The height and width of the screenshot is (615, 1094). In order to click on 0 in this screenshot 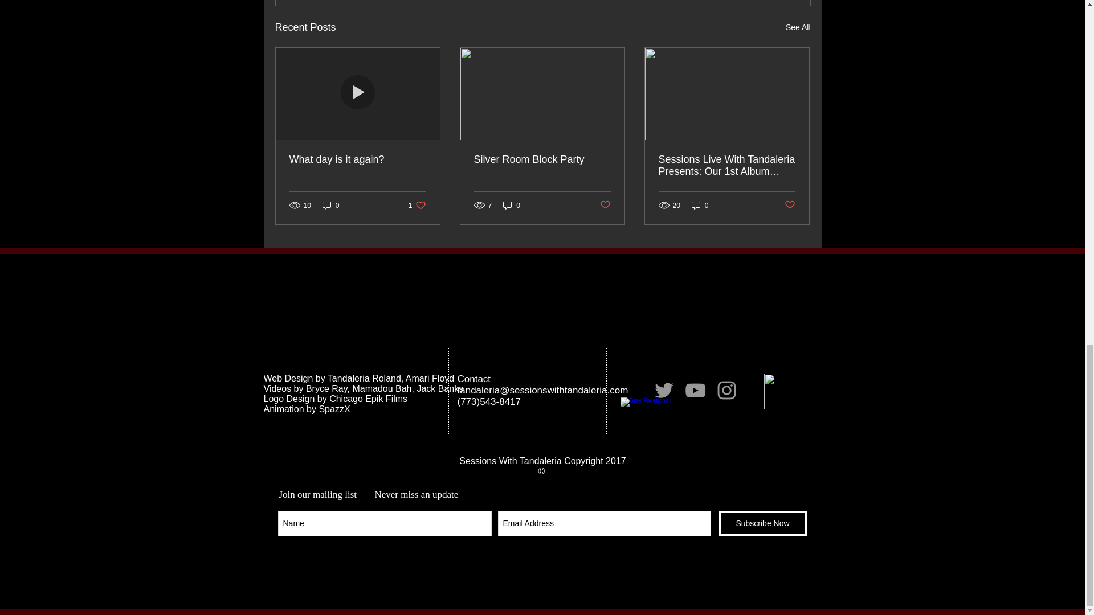, I will do `click(358, 159)`.